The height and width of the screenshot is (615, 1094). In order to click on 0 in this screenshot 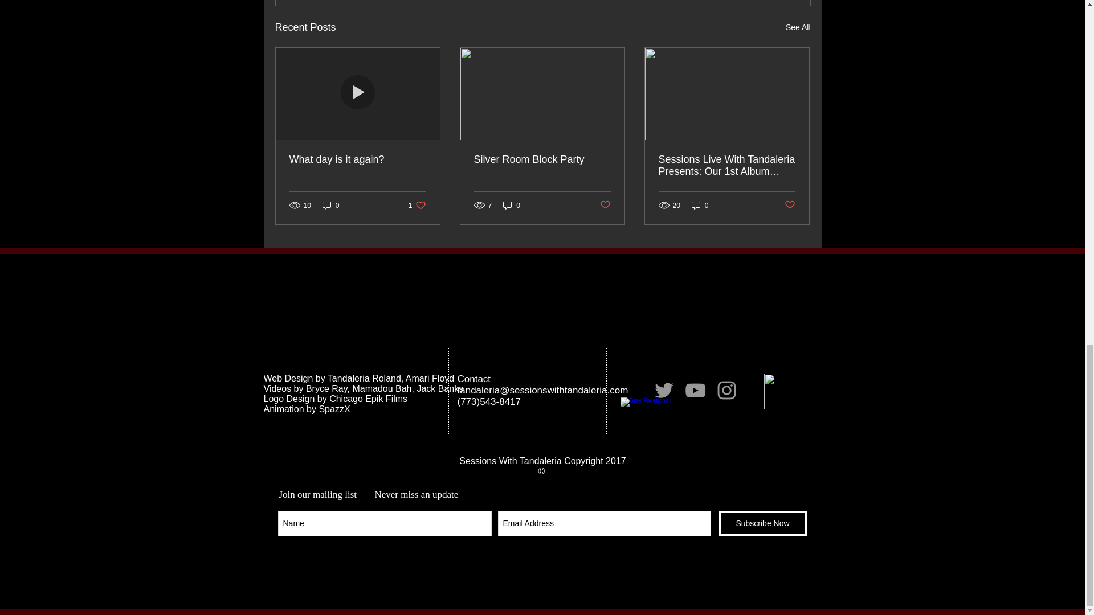, I will do `click(358, 159)`.